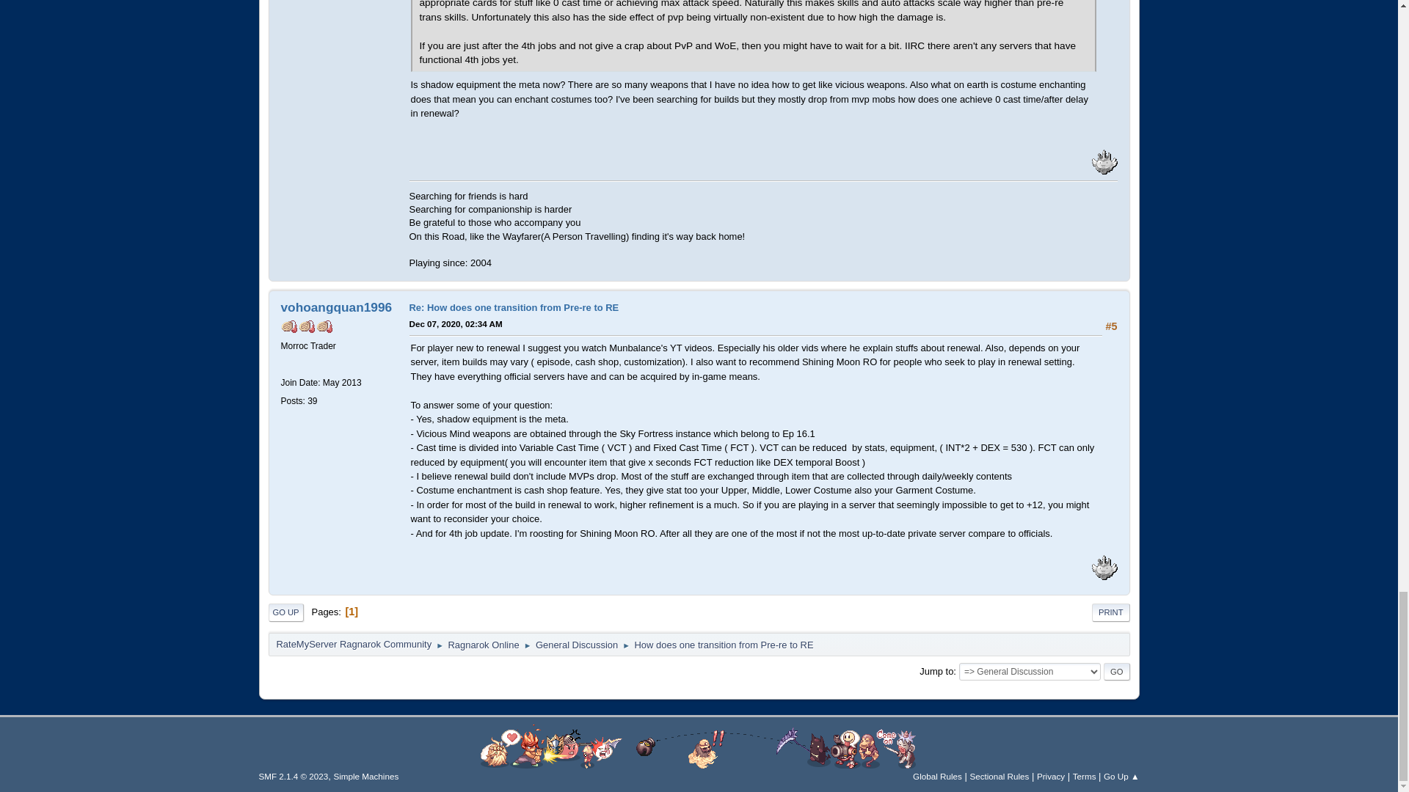 Image resolution: width=1409 pixels, height=792 pixels. What do you see at coordinates (336, 307) in the screenshot?
I see `View the profile of vohoangquan1996` at bounding box center [336, 307].